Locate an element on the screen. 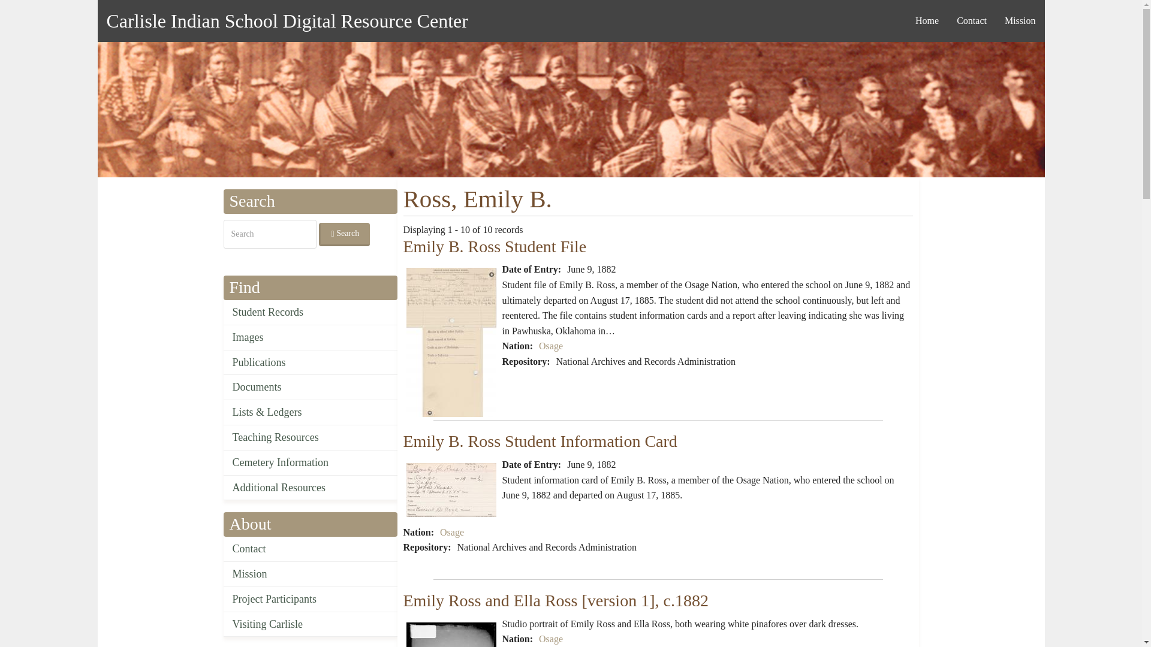  Mission is located at coordinates (310, 574).